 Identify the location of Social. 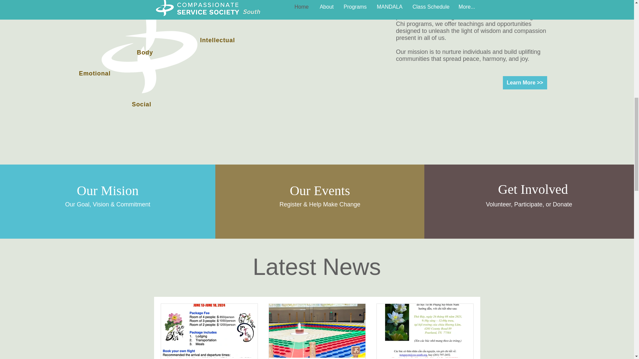
(141, 104).